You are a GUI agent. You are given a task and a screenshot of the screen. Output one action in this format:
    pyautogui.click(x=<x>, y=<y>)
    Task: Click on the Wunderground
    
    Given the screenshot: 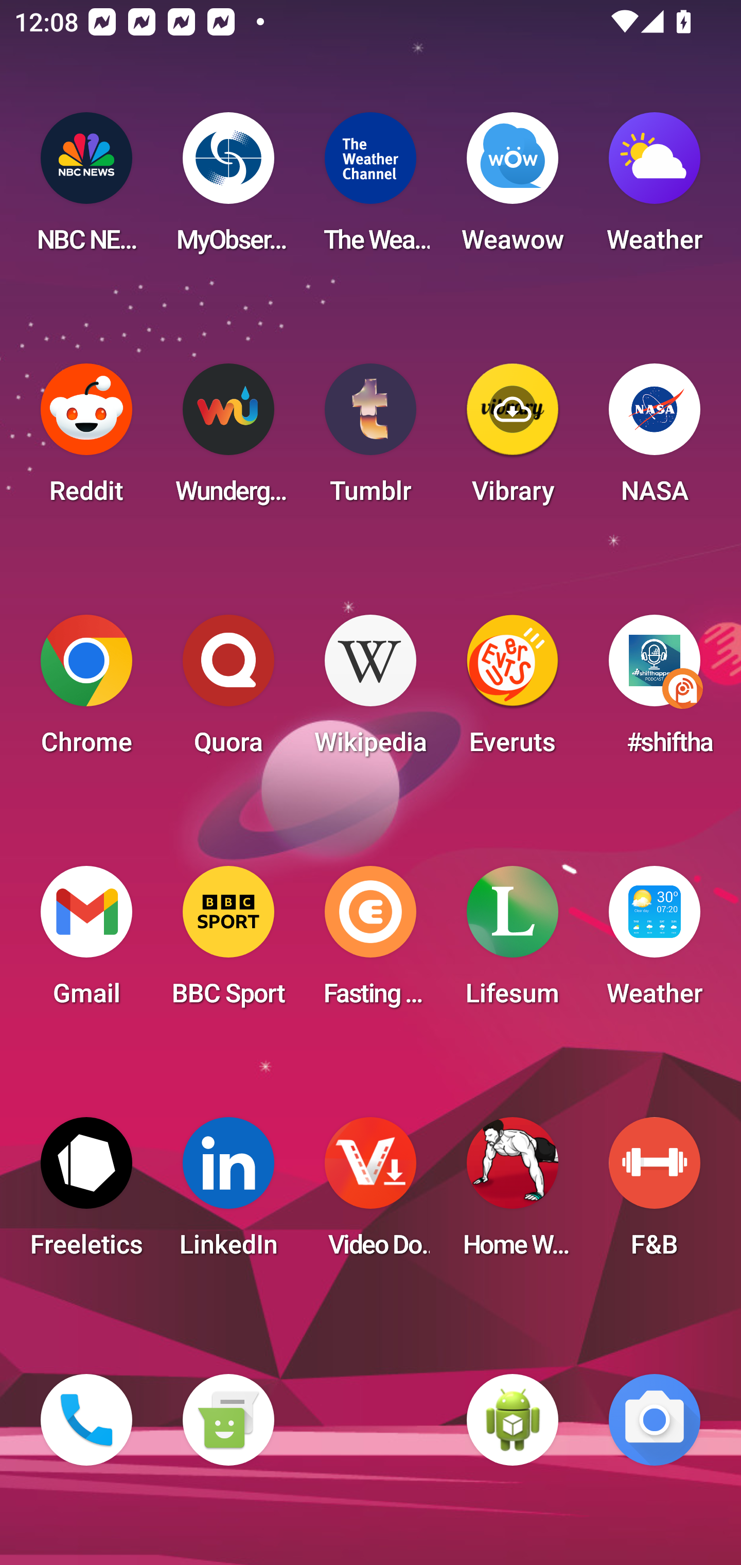 What is the action you would take?
    pyautogui.click(x=228, y=440)
    